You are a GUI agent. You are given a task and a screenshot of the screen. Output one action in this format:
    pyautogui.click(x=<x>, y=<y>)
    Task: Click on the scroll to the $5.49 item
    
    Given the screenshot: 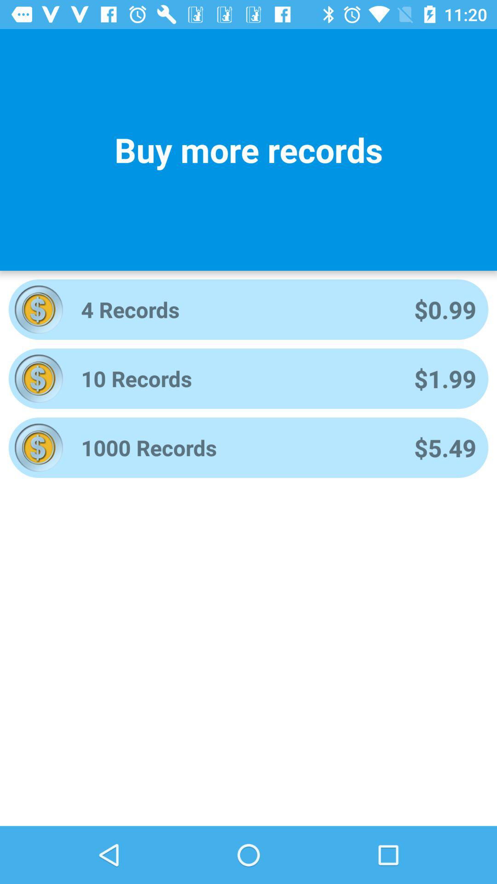 What is the action you would take?
    pyautogui.click(x=445, y=448)
    